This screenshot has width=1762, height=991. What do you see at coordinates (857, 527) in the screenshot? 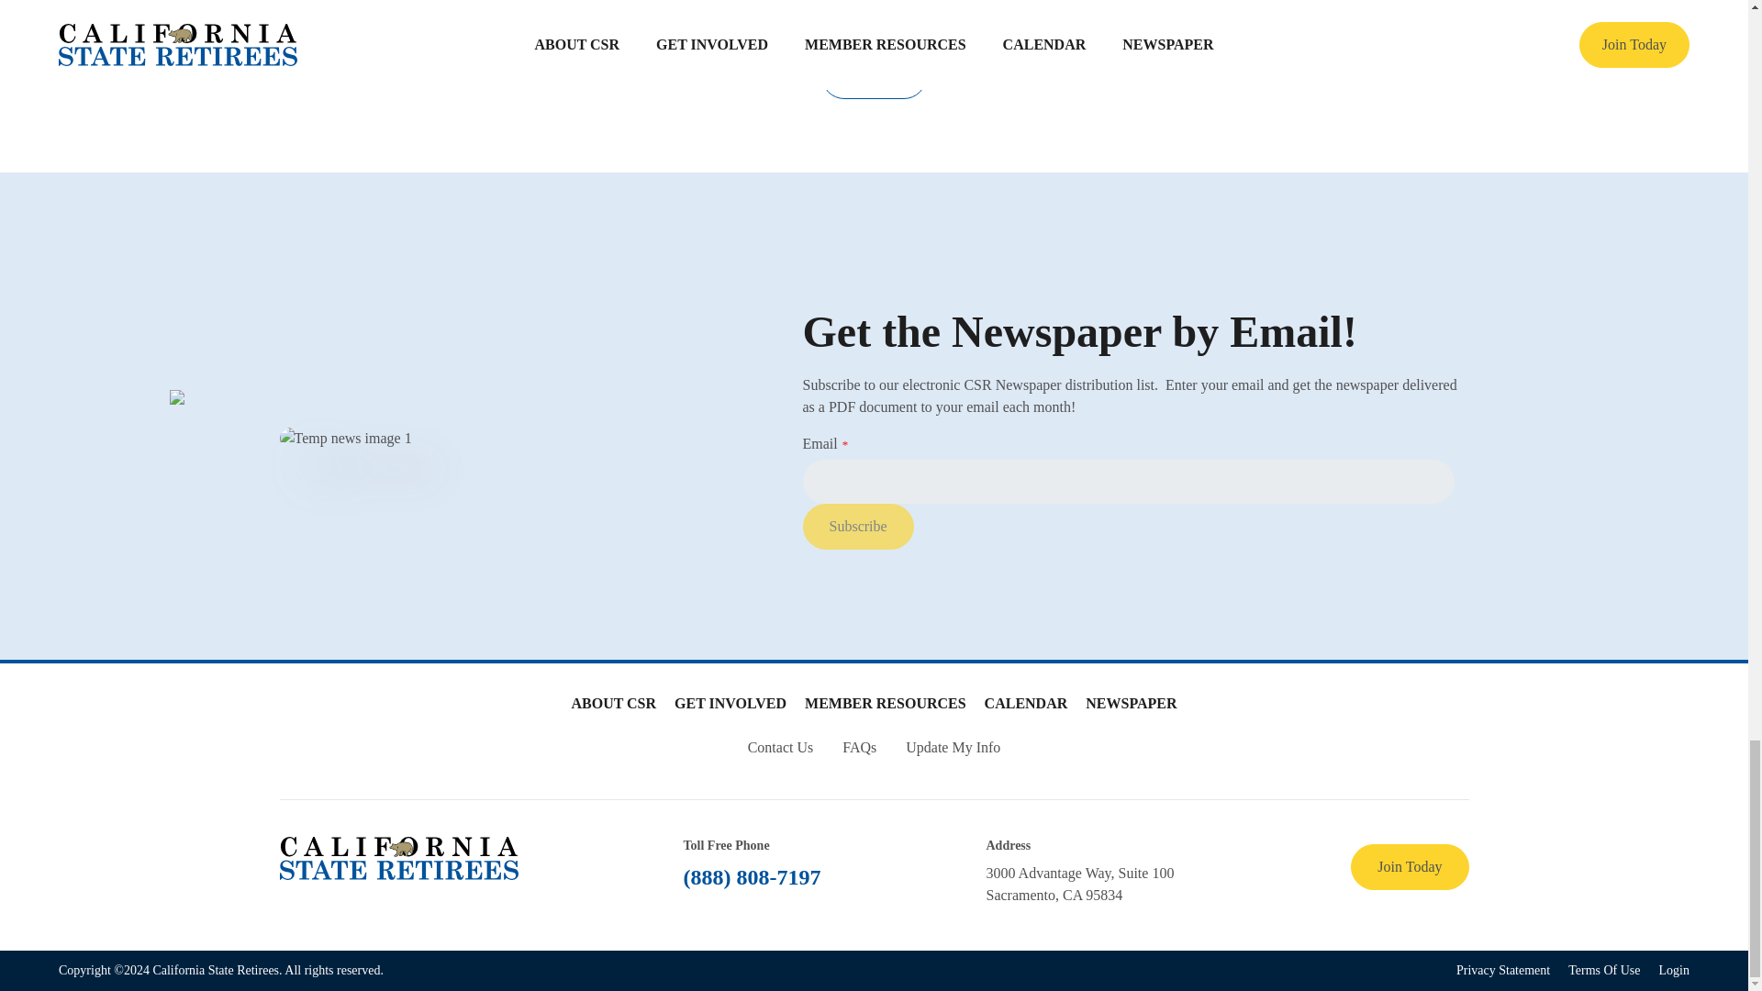
I see `Subscribe` at bounding box center [857, 527].